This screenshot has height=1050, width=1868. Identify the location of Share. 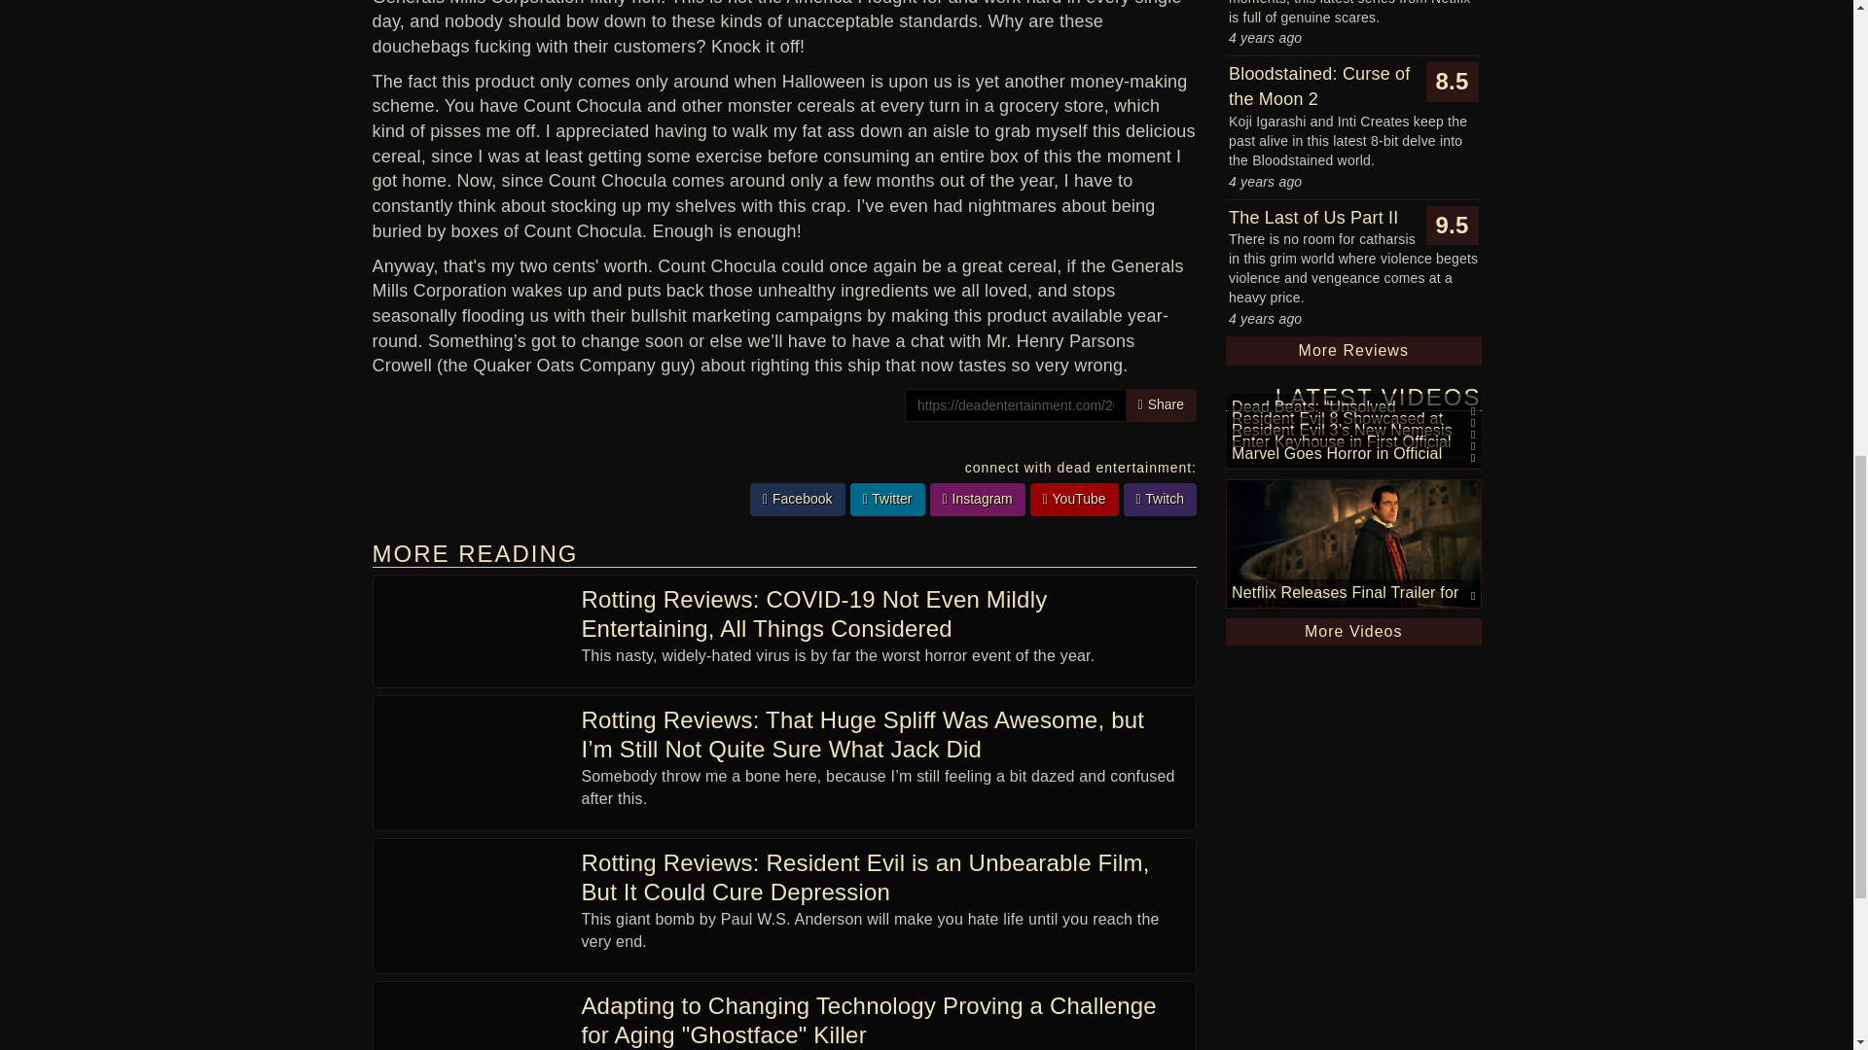
(1162, 404).